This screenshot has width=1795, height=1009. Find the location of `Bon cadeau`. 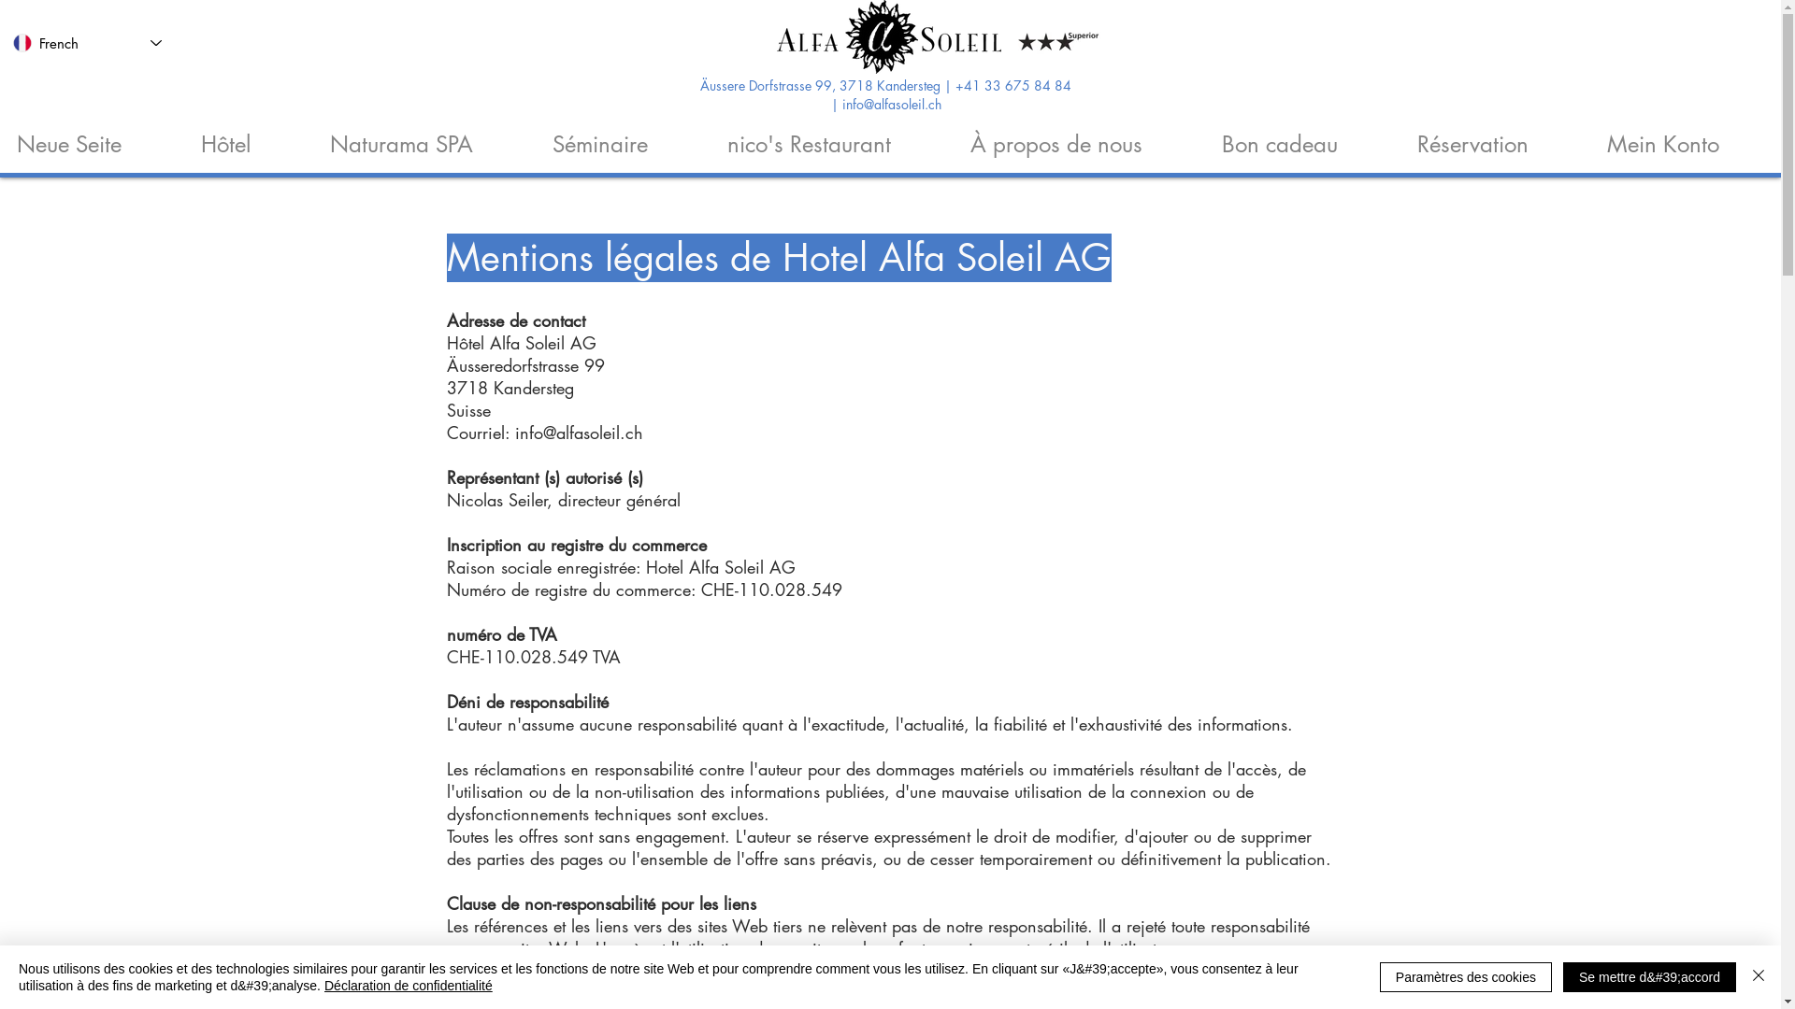

Bon cadeau is located at coordinates (1303, 136).